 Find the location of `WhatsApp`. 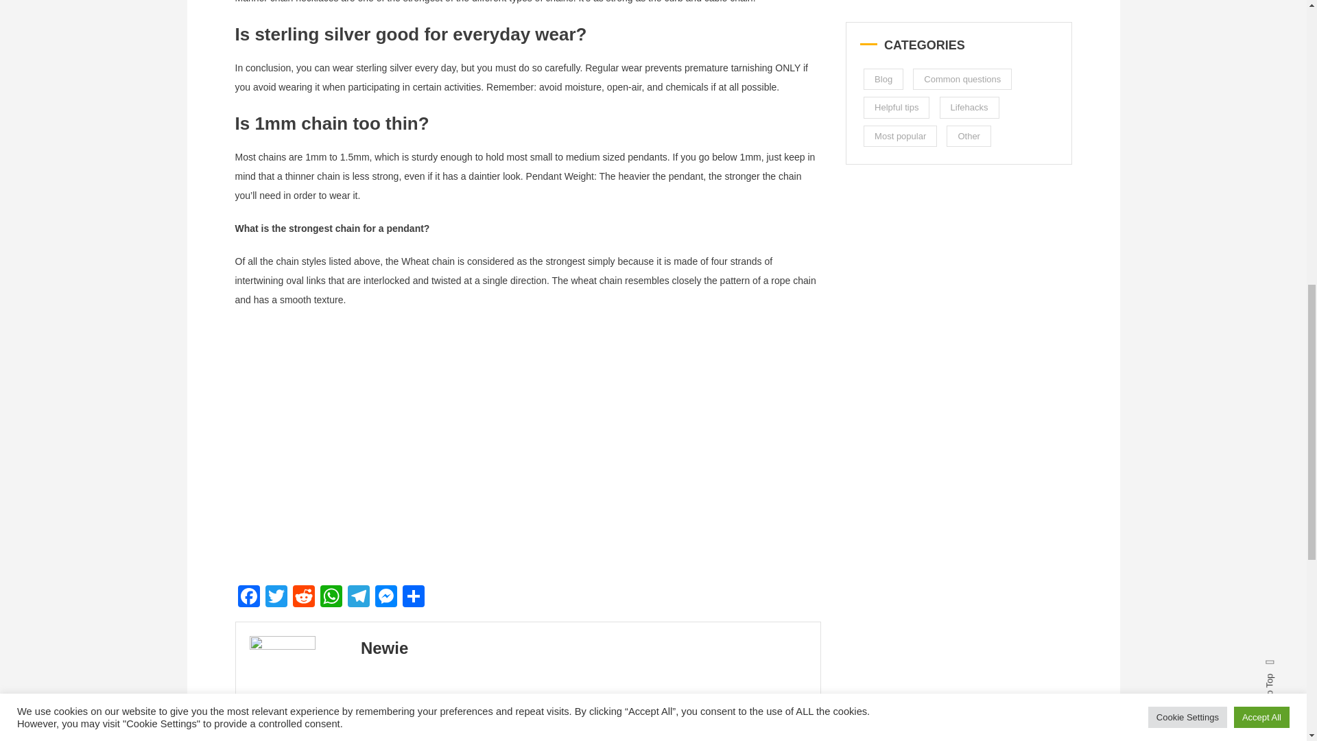

WhatsApp is located at coordinates (331, 598).